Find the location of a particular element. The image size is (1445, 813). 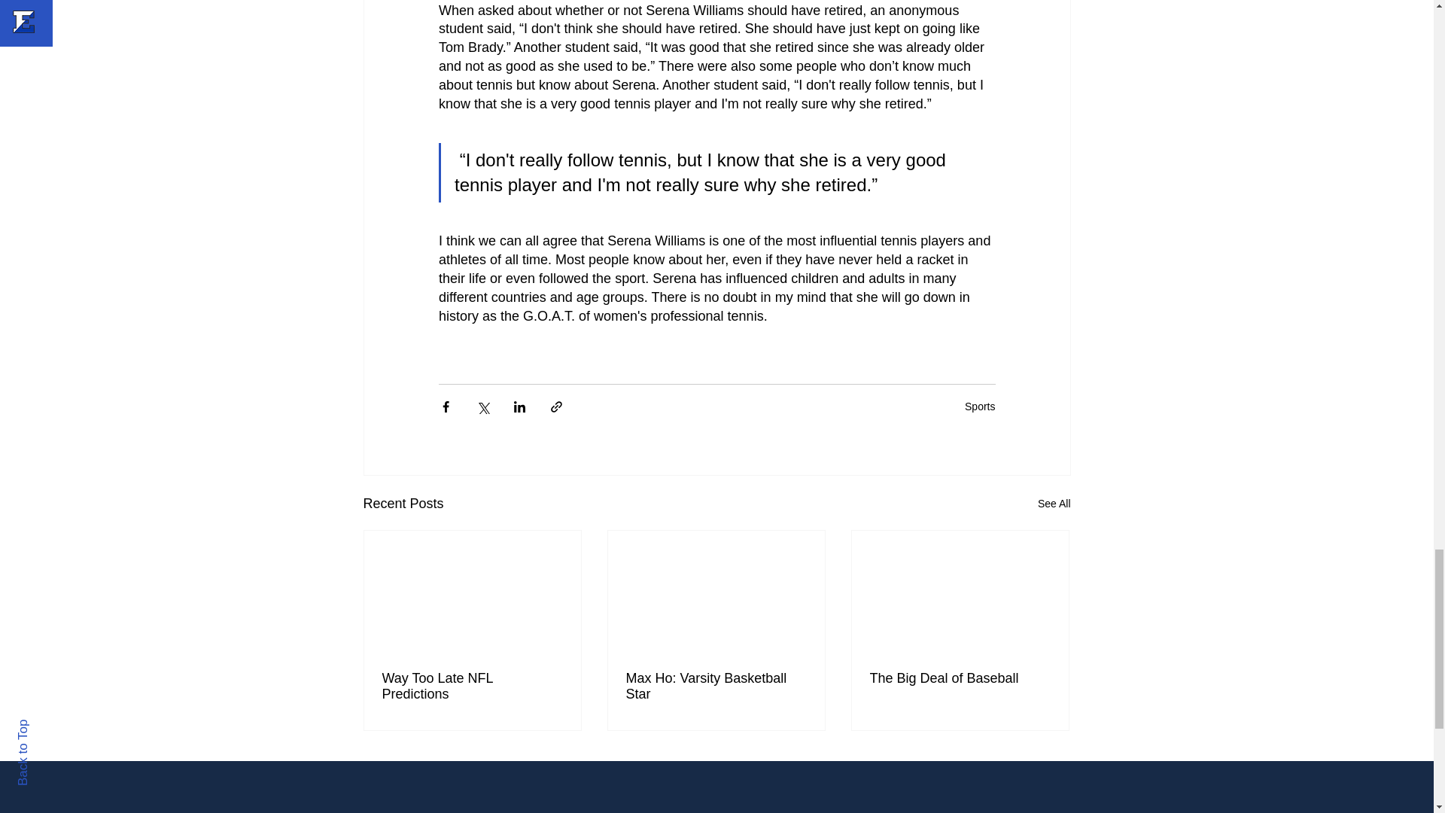

Max Ho: Varsity Basketball Star is located at coordinates (716, 687).